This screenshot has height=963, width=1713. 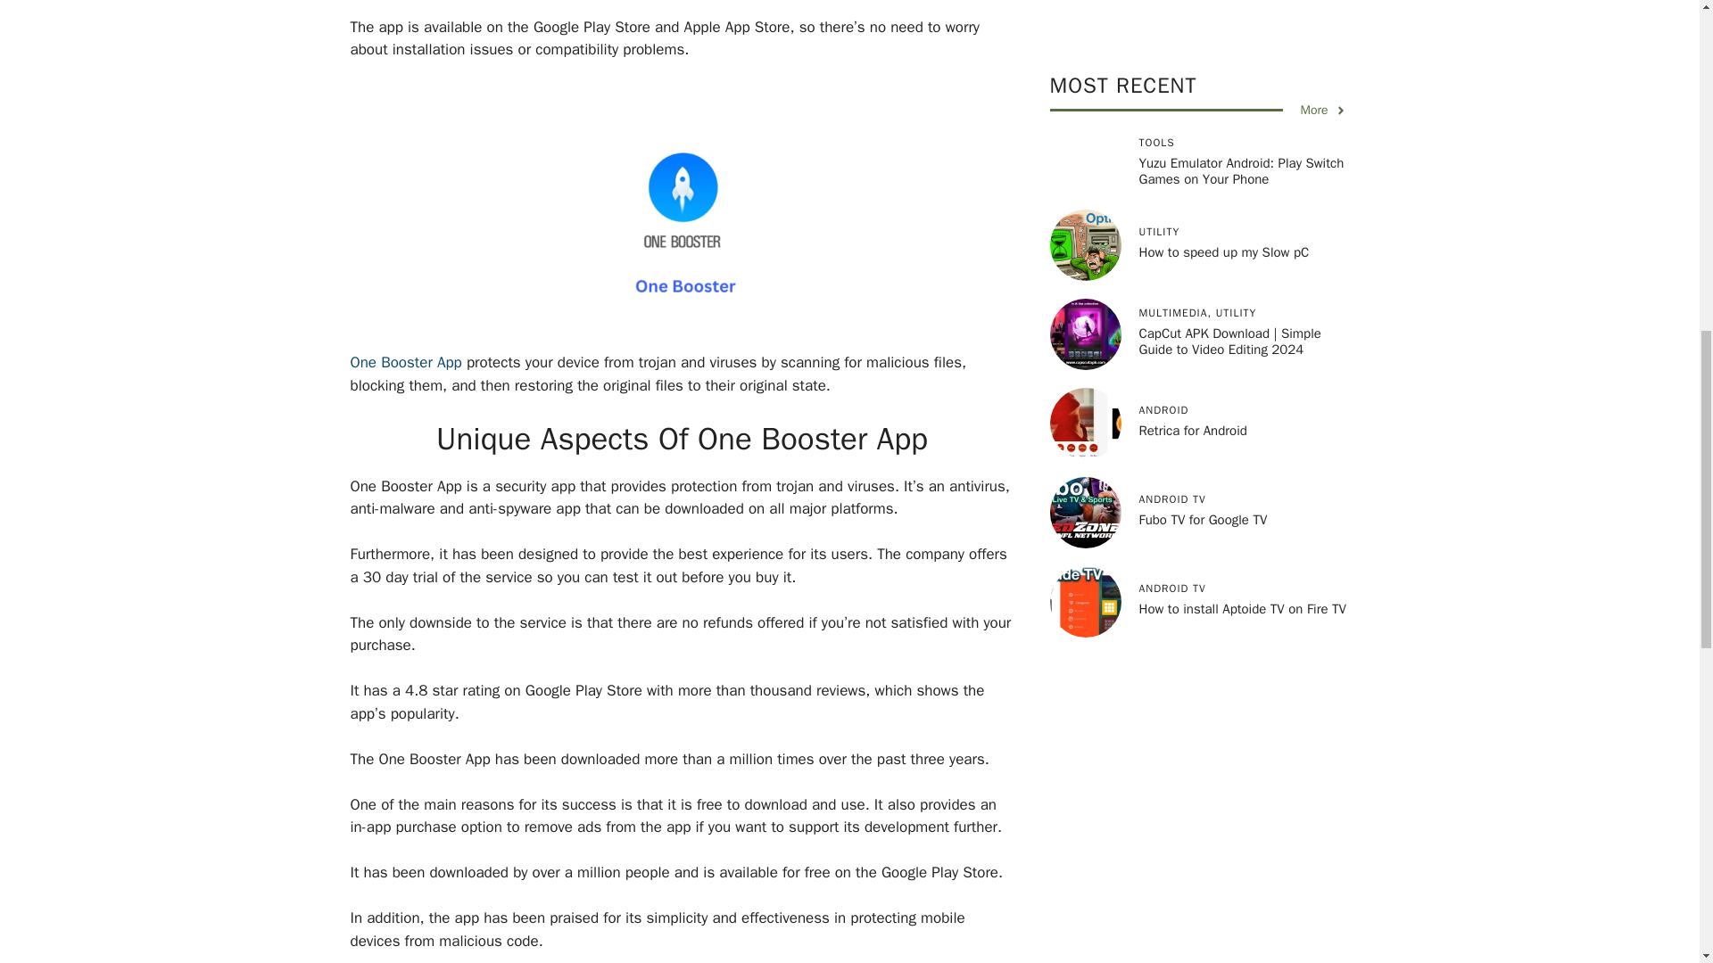 What do you see at coordinates (1203, 419) in the screenshot?
I see `Fubo TV for Google TV` at bounding box center [1203, 419].